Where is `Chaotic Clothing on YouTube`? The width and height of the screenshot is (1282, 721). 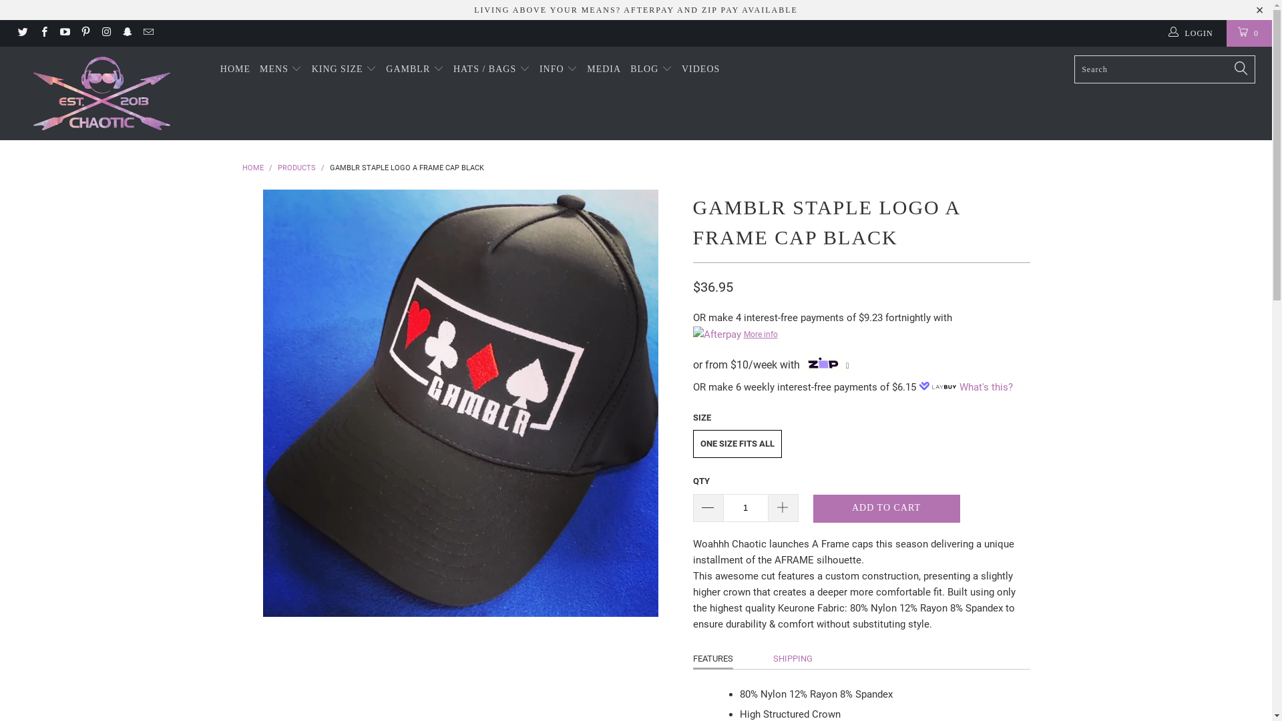
Chaotic Clothing on YouTube is located at coordinates (64, 33).